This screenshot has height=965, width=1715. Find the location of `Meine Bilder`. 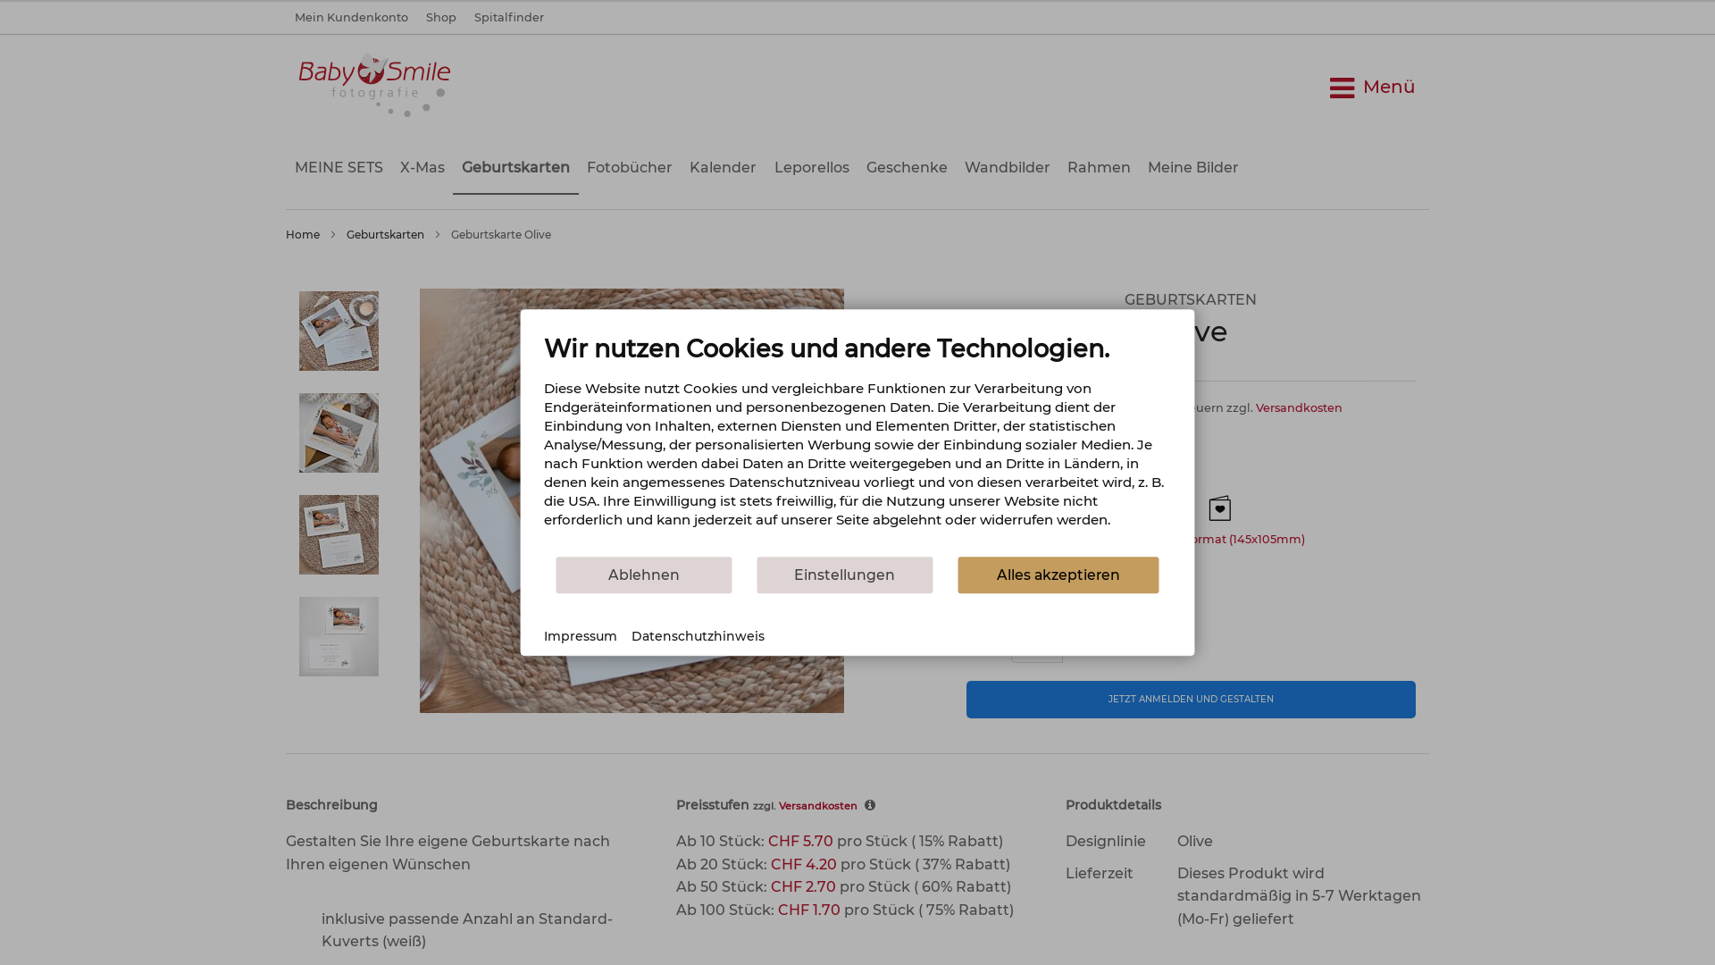

Meine Bilder is located at coordinates (1193, 169).